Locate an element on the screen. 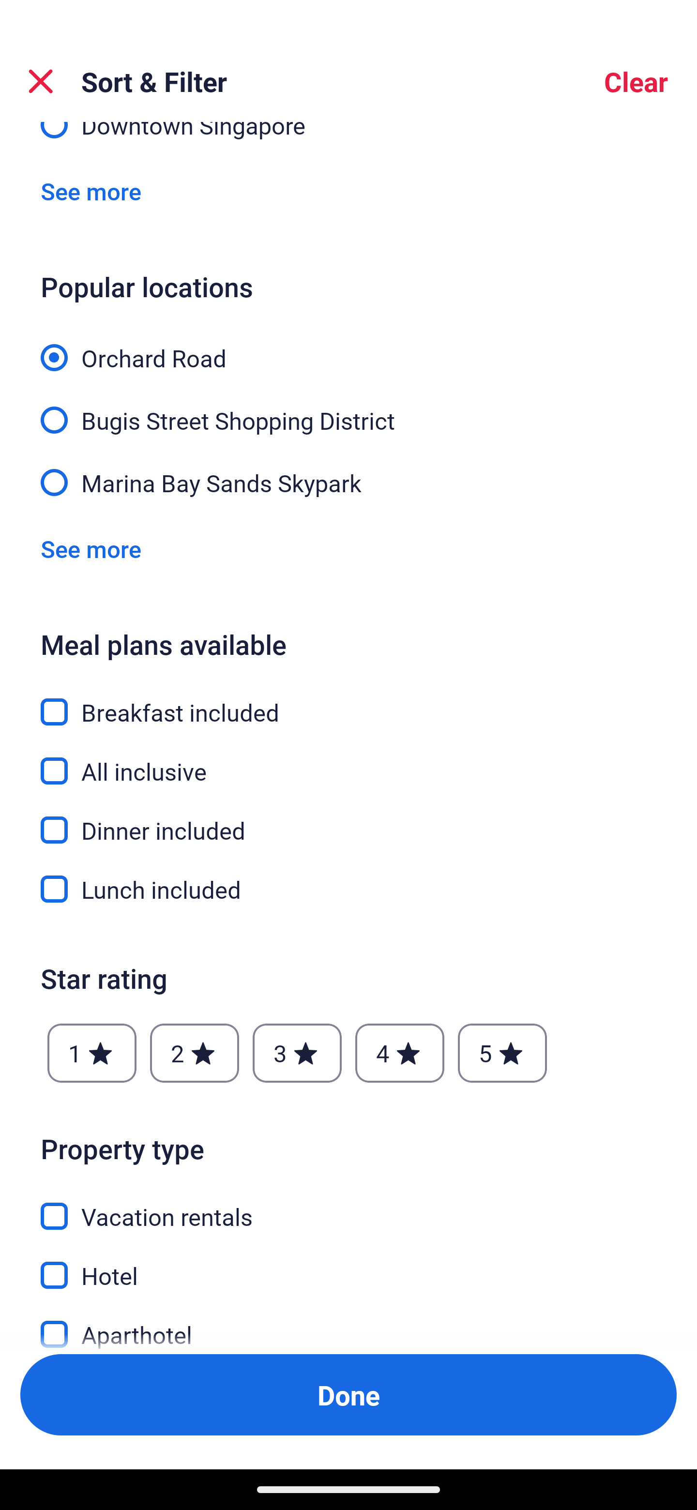 The height and width of the screenshot is (1510, 697). Apply and close Sort and Filter Done is located at coordinates (348, 1395).